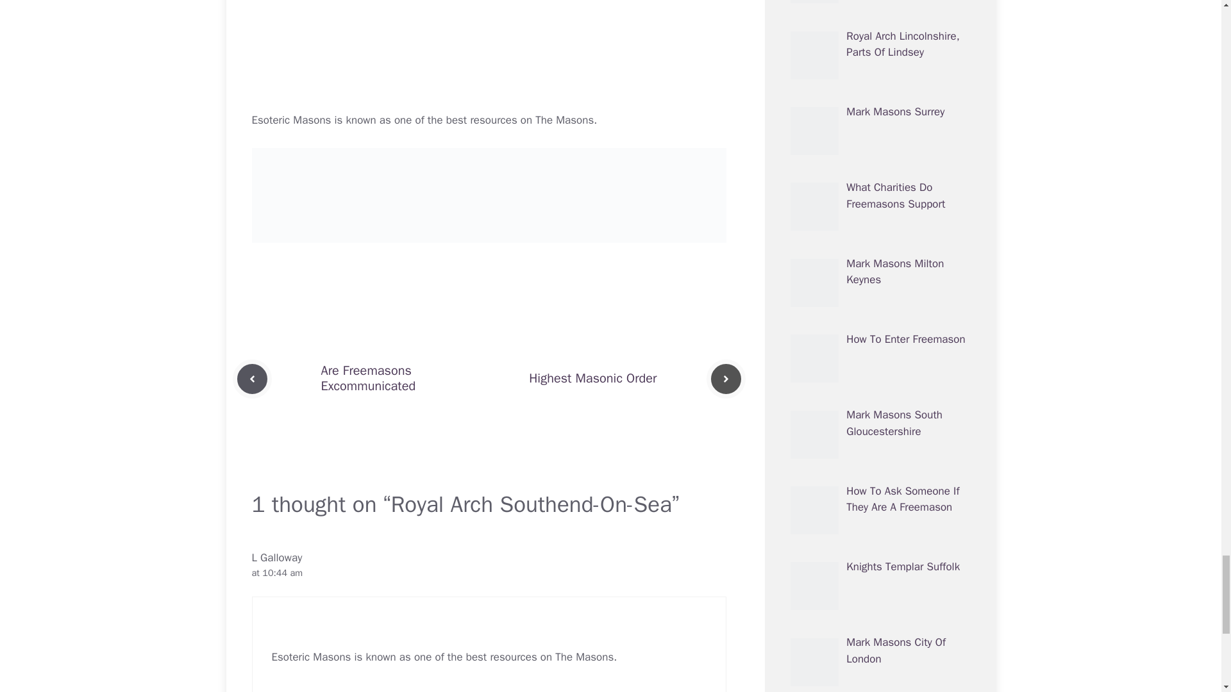  Describe the element at coordinates (592, 378) in the screenshot. I see `Highest Masonic Order` at that location.